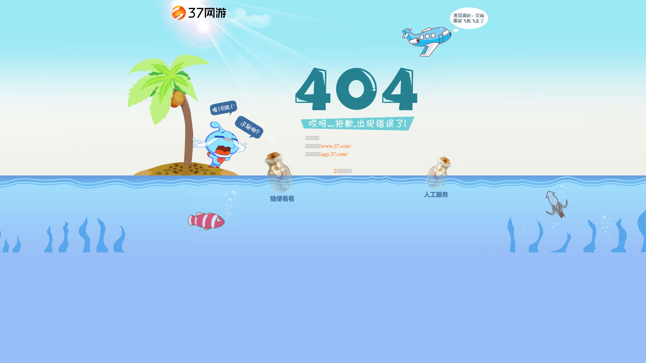 This screenshot has height=363, width=646. Describe the element at coordinates (336, 146) in the screenshot. I see `www.37.com/` at that location.